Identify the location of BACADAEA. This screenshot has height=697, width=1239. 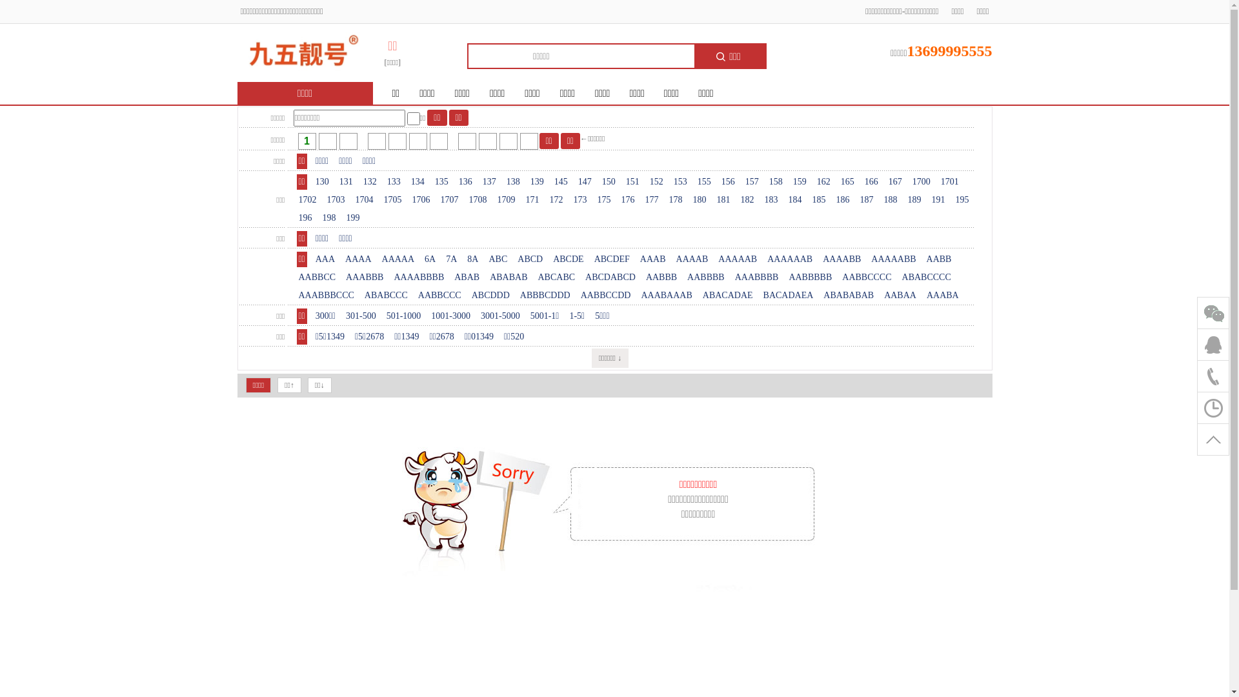
(789, 296).